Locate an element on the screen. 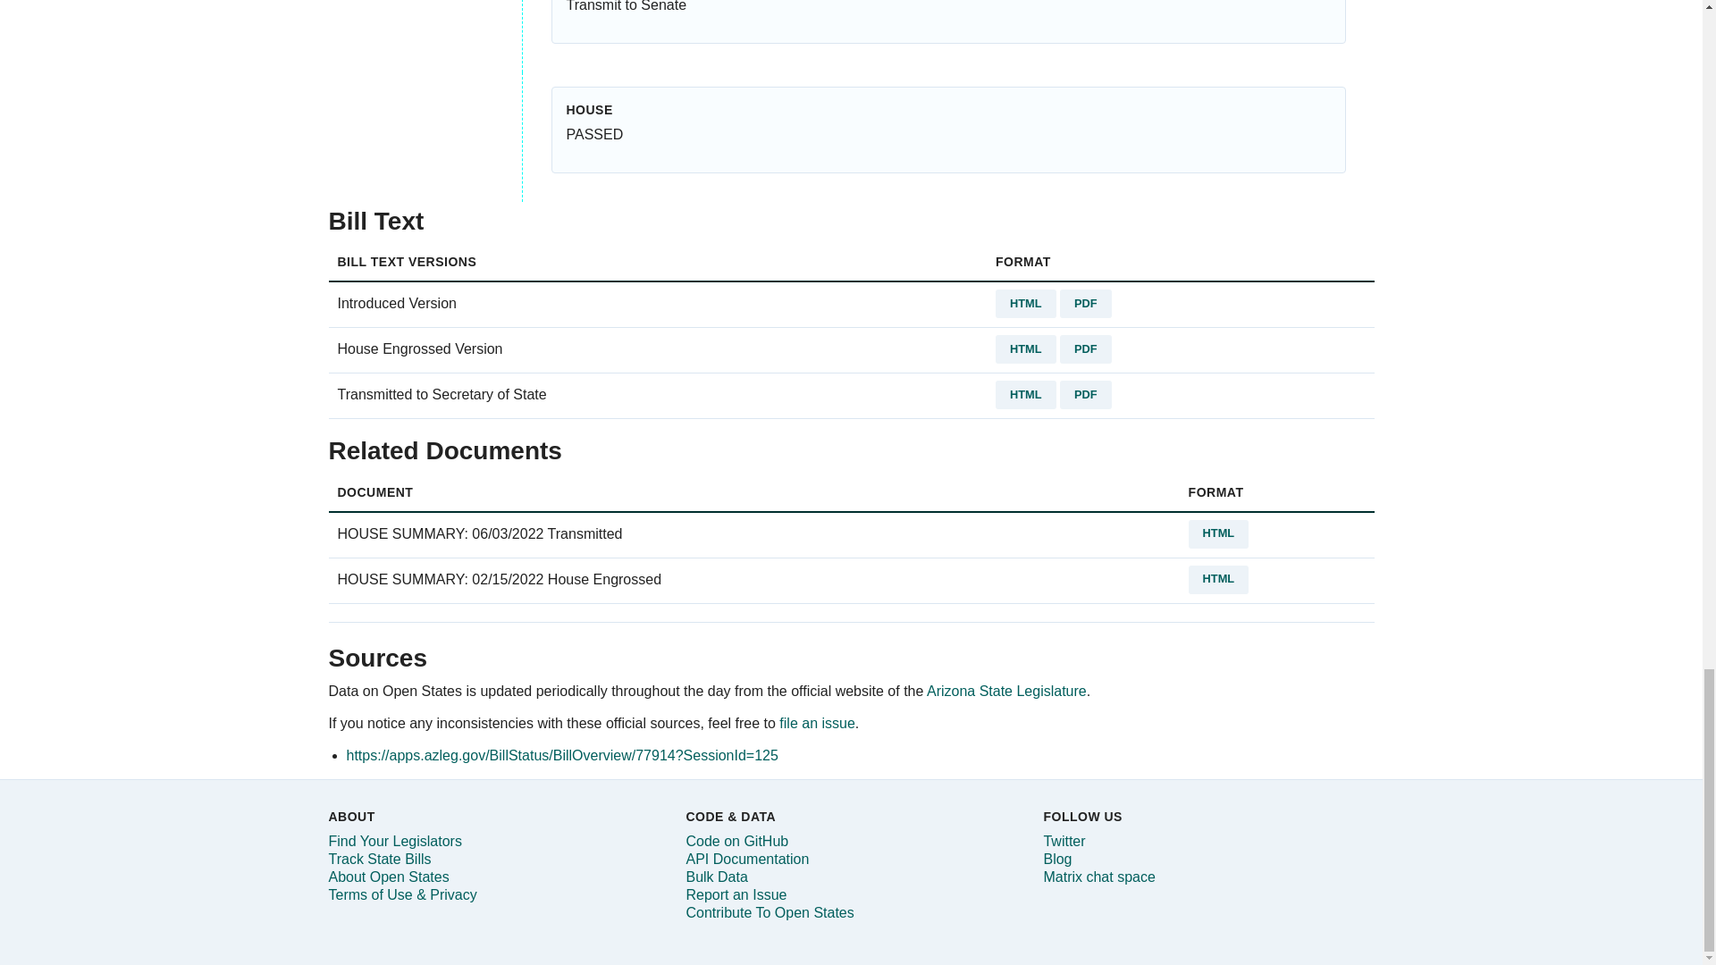 The image size is (1716, 965). HTML is located at coordinates (1026, 348).